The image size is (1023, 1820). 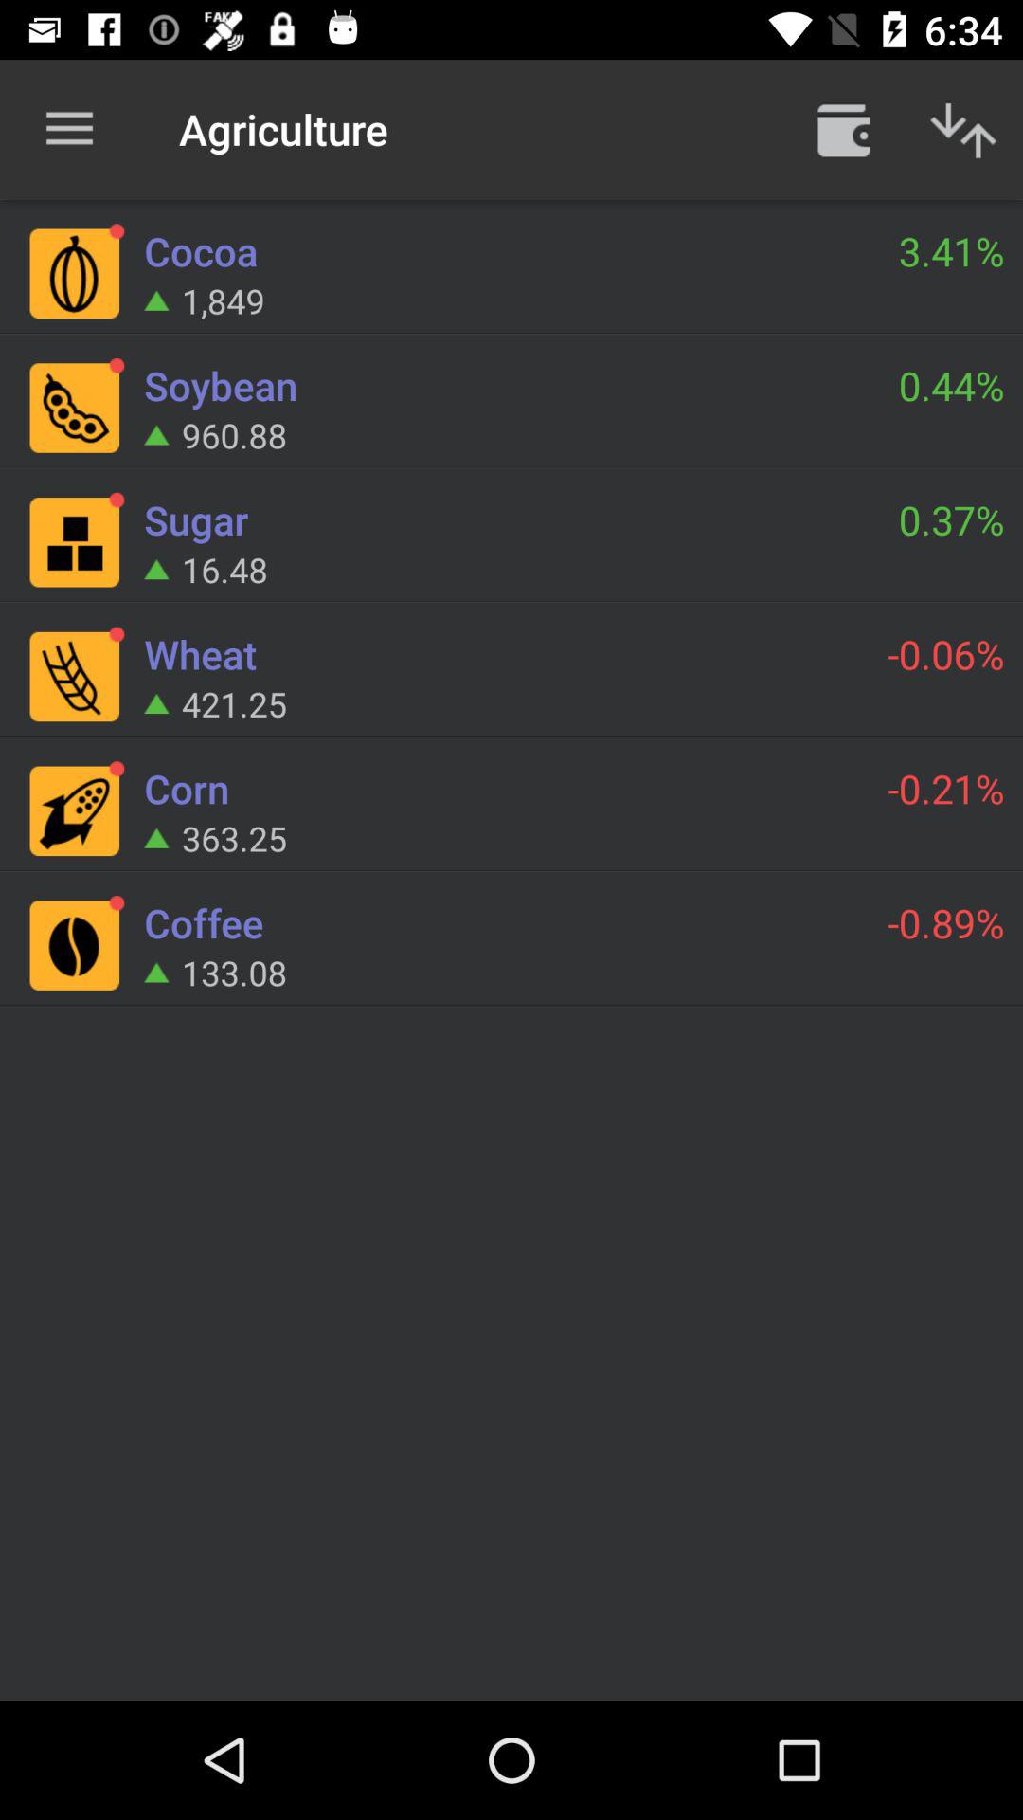 I want to click on choose item above 3.41% item, so click(x=843, y=129).